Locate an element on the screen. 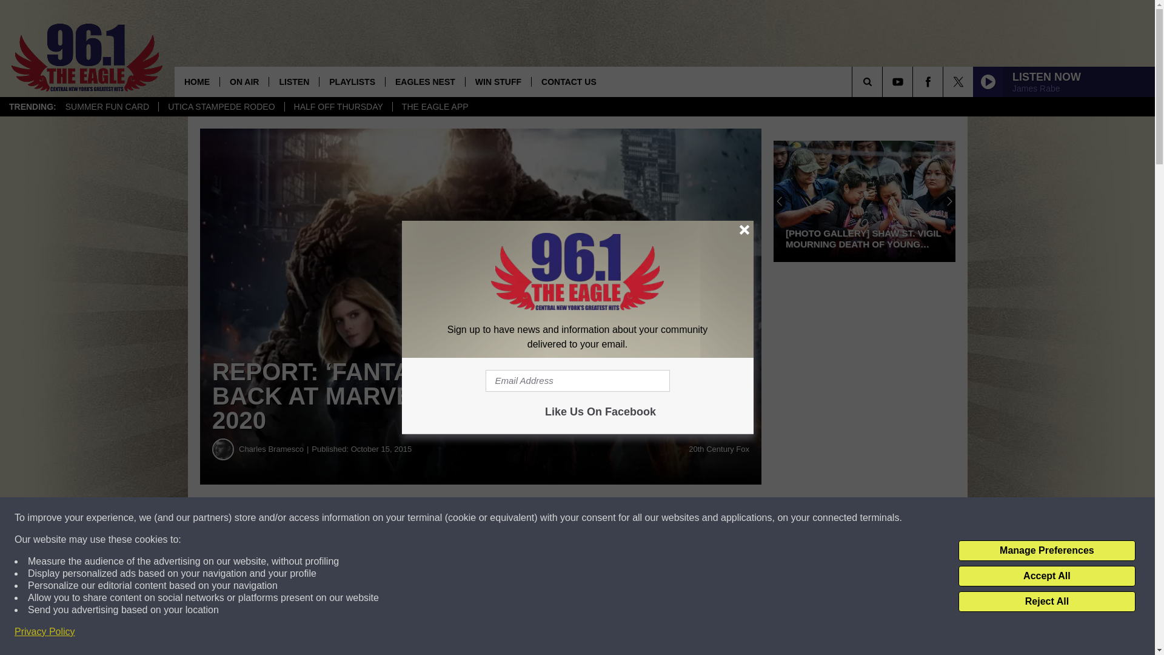 The image size is (1164, 655). Email Address is located at coordinates (577, 381).